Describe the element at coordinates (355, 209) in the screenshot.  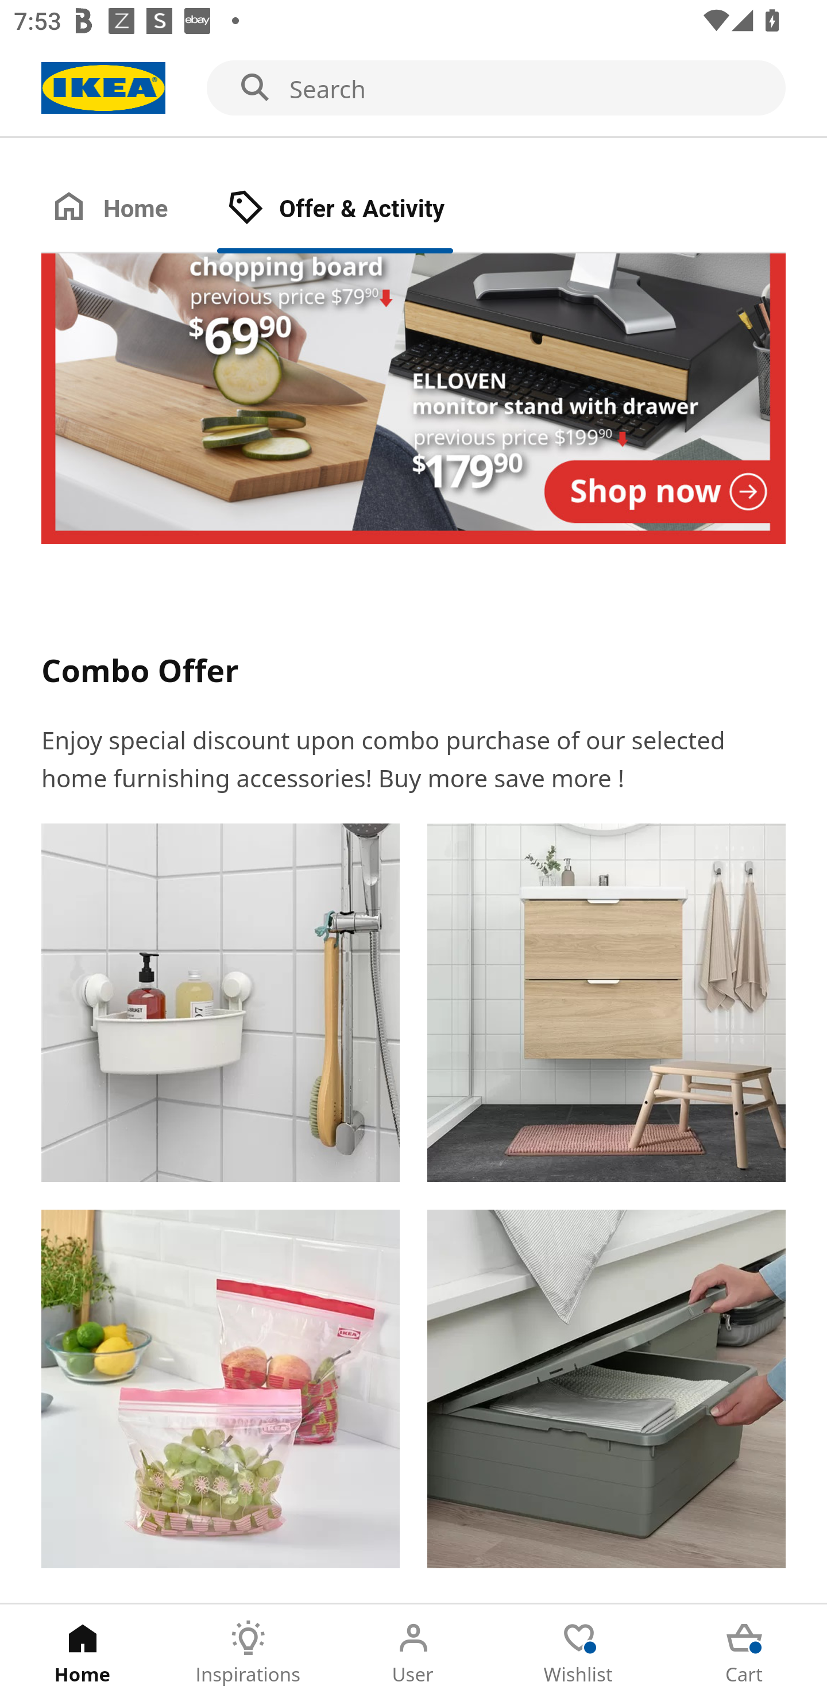
I see `Offer & Activity
Tab 2 of 2` at that location.